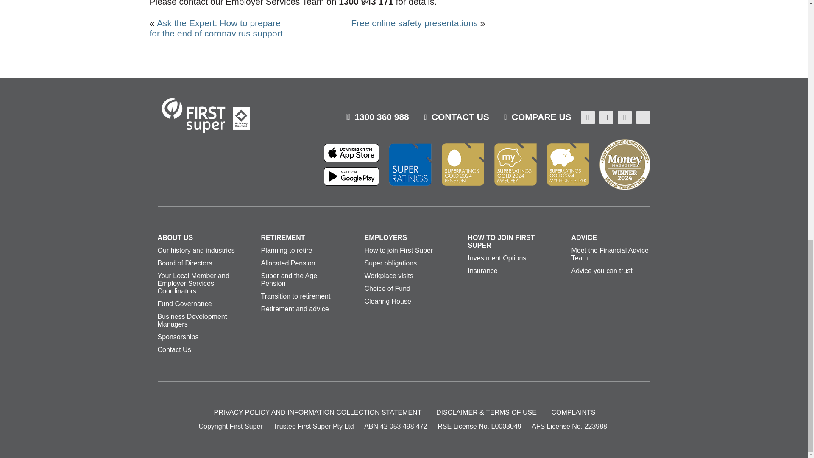  Describe the element at coordinates (410, 165) in the screenshot. I see `SuperRatings Disclosure` at that location.